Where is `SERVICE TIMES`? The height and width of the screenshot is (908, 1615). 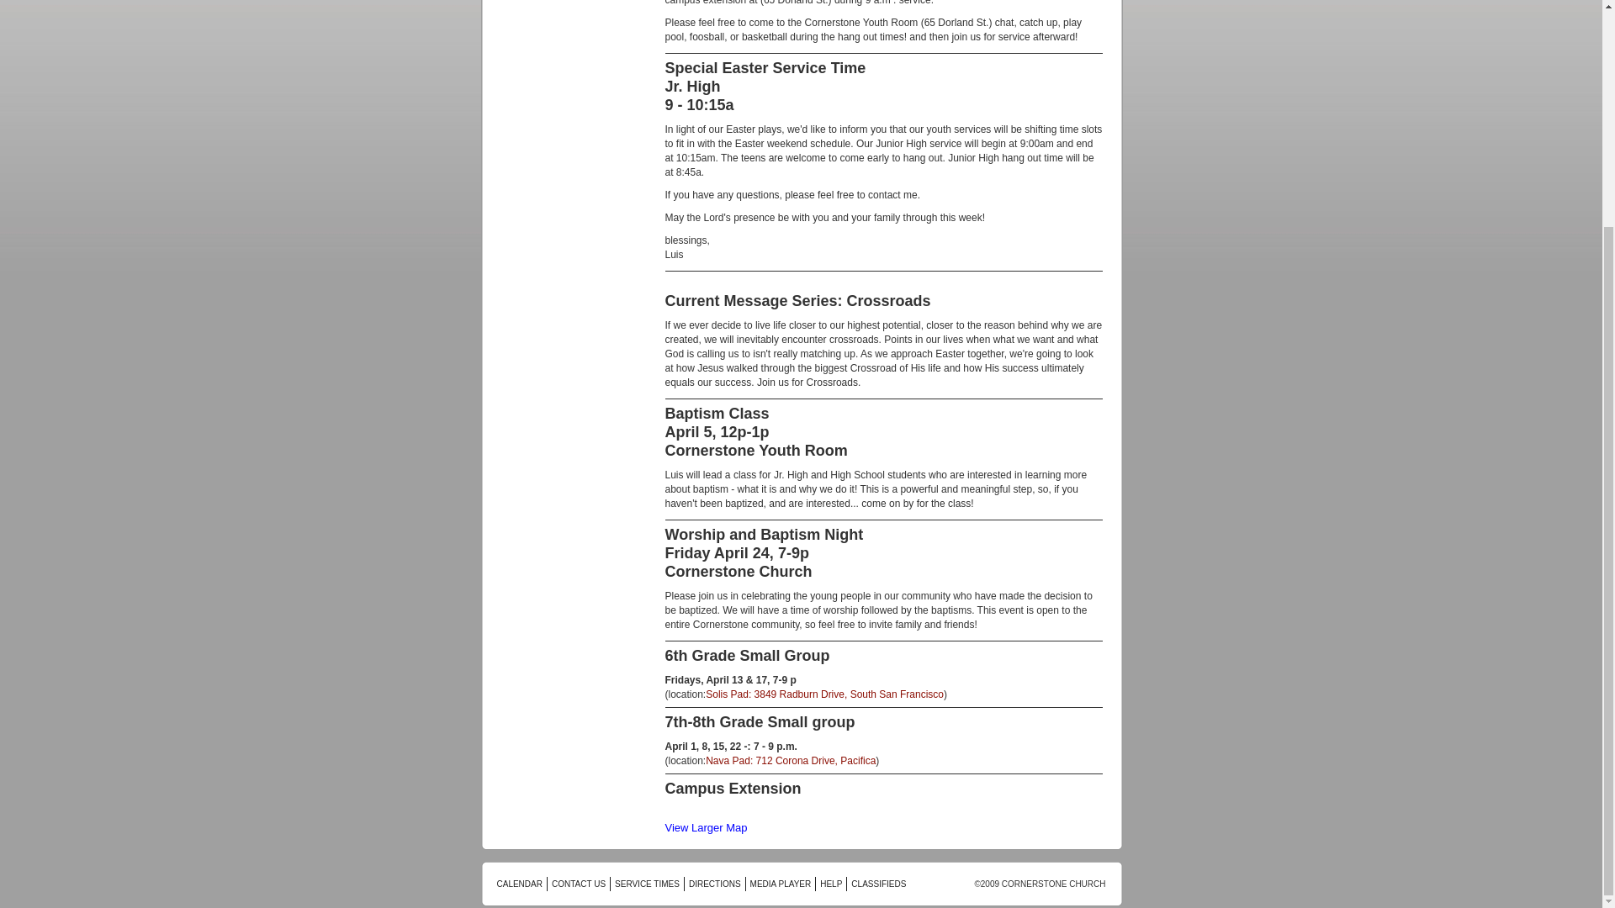
SERVICE TIMES is located at coordinates (648, 884).